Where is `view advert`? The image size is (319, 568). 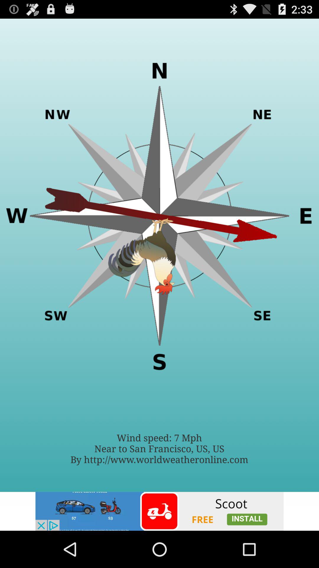
view advert is located at coordinates (159, 511).